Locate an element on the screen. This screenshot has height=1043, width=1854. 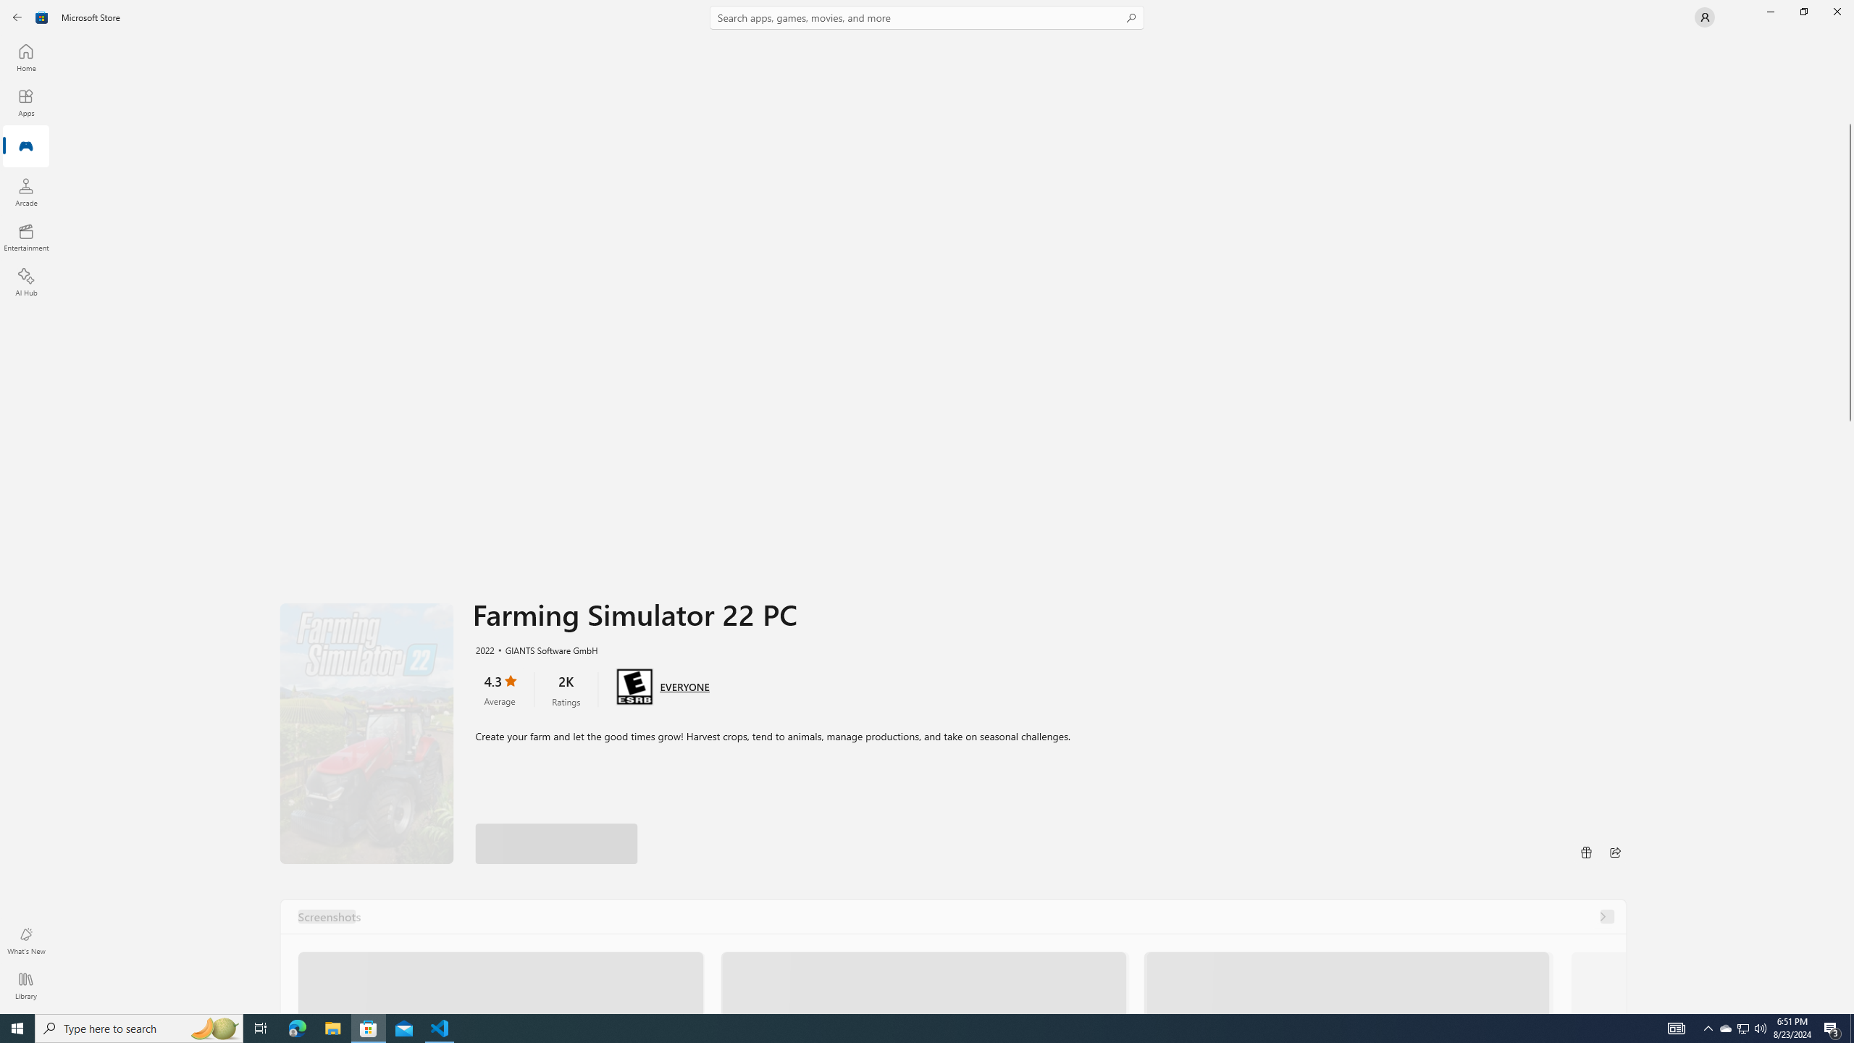
AutomationID: NavigationControl is located at coordinates (927, 507).